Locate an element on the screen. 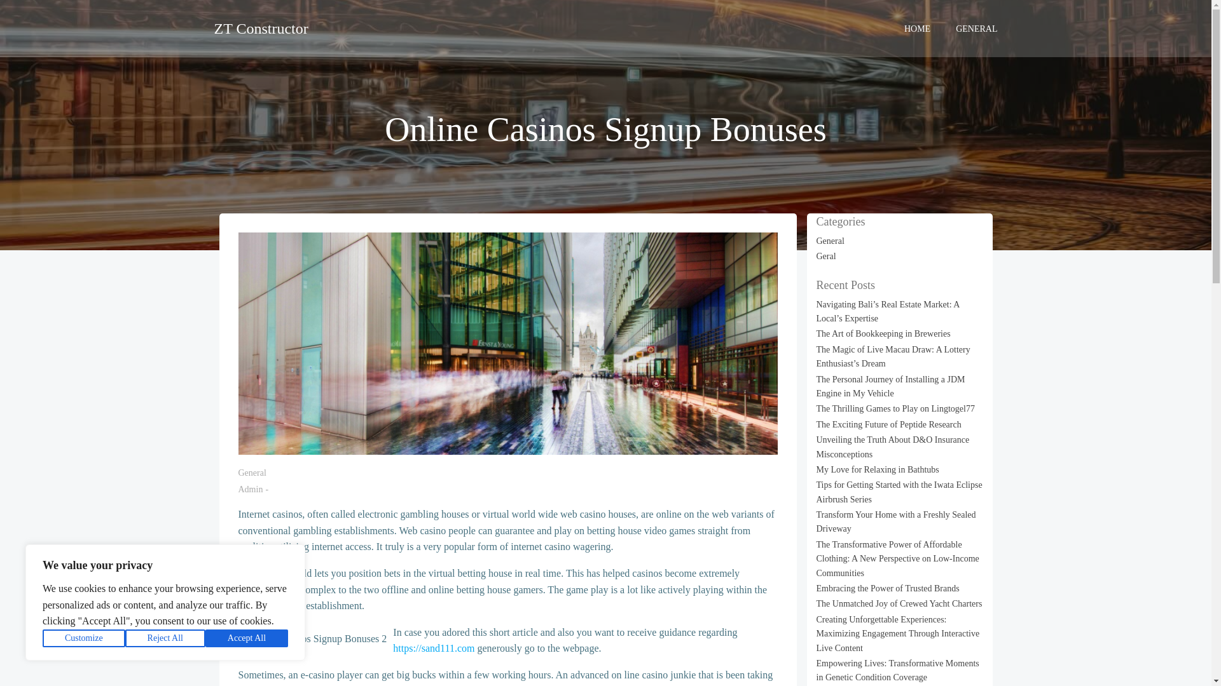  Admin is located at coordinates (250, 489).